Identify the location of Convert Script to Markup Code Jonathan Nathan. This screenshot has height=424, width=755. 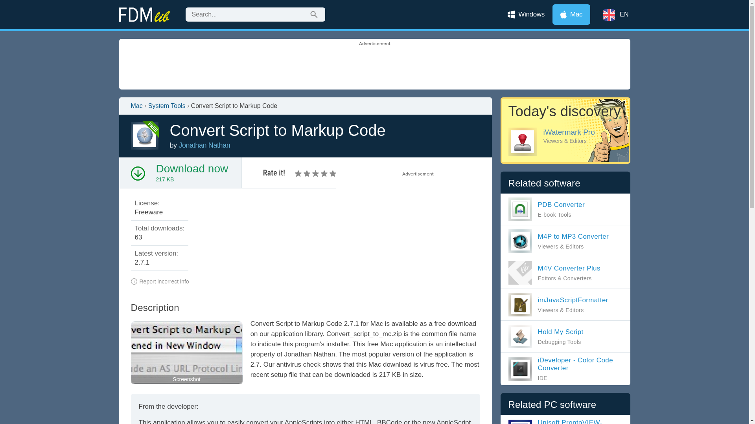
(204, 145).